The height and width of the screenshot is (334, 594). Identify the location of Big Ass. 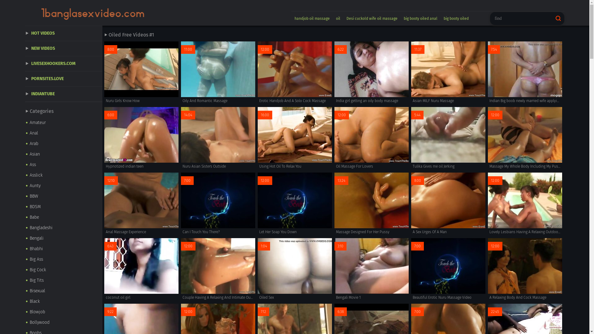
(64, 259).